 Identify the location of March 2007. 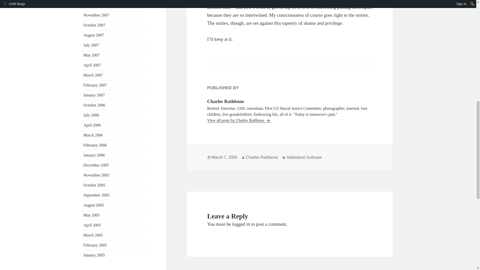
(93, 75).